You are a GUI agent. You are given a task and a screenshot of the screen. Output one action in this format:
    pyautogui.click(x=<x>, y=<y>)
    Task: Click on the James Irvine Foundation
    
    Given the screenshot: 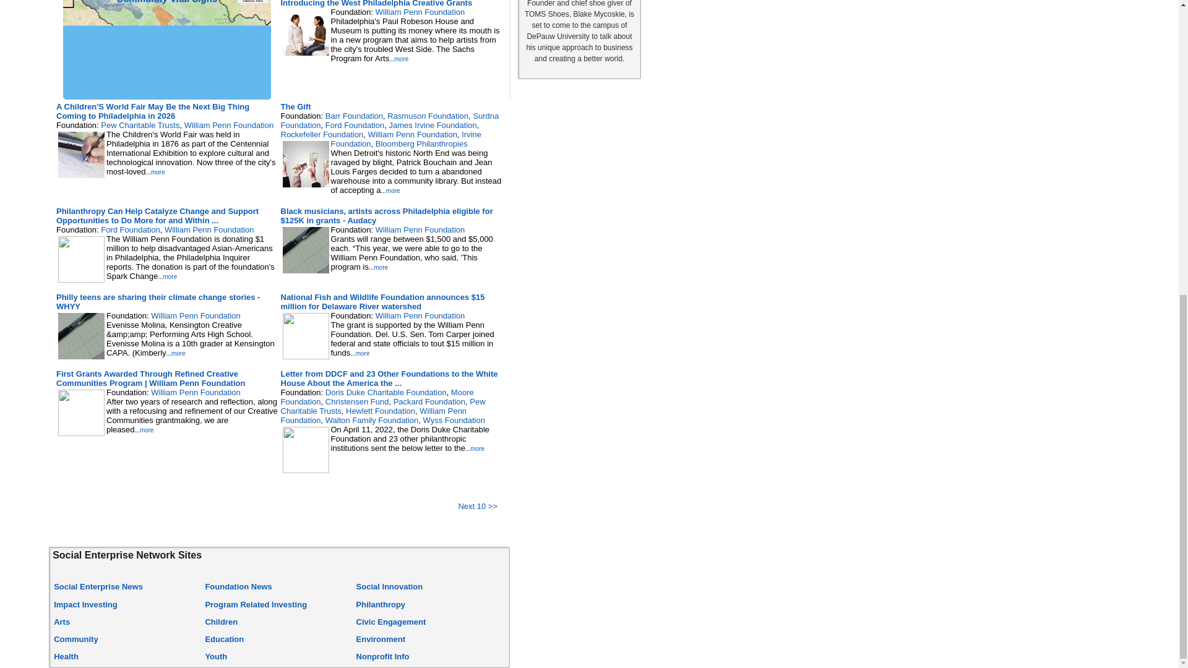 What is the action you would take?
    pyautogui.click(x=432, y=125)
    